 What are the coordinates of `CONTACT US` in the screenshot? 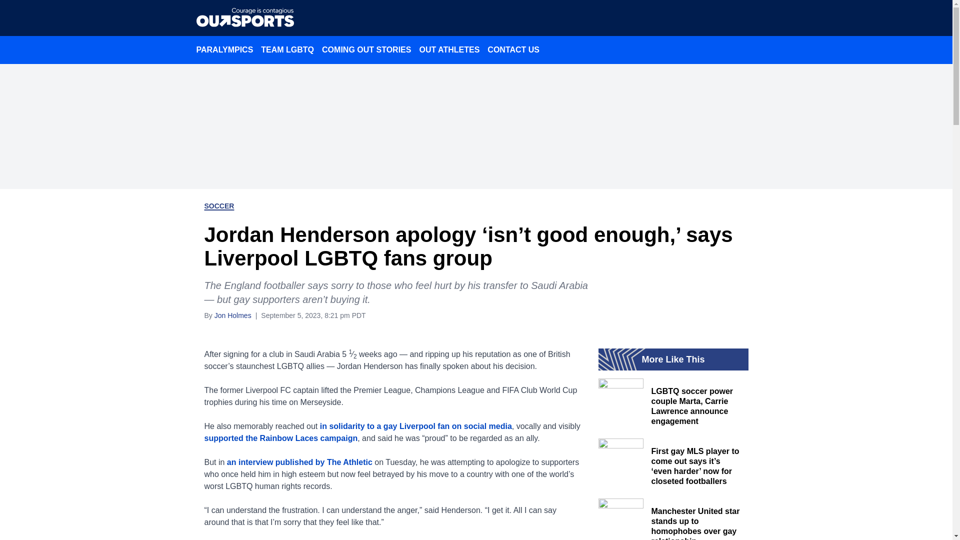 It's located at (513, 49).